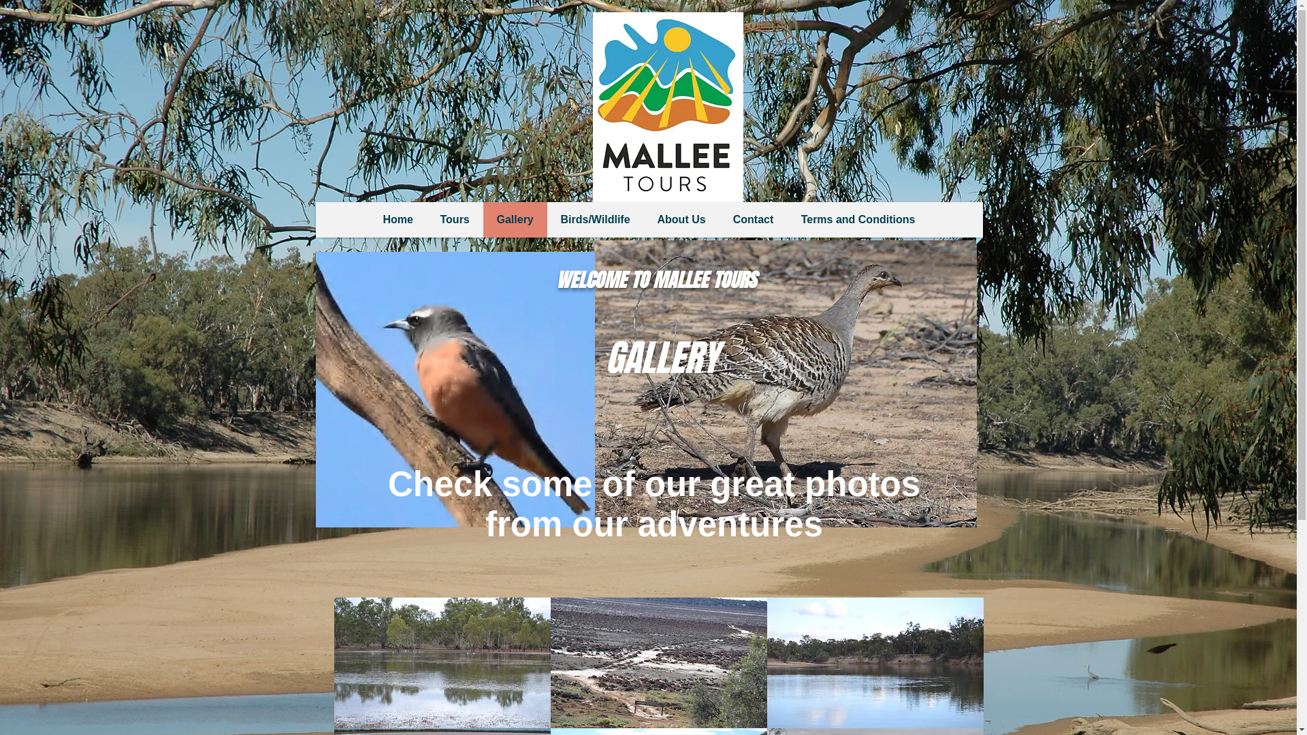 The image size is (1307, 735). What do you see at coordinates (595, 220) in the screenshot?
I see `Birds/Wildlife` at bounding box center [595, 220].